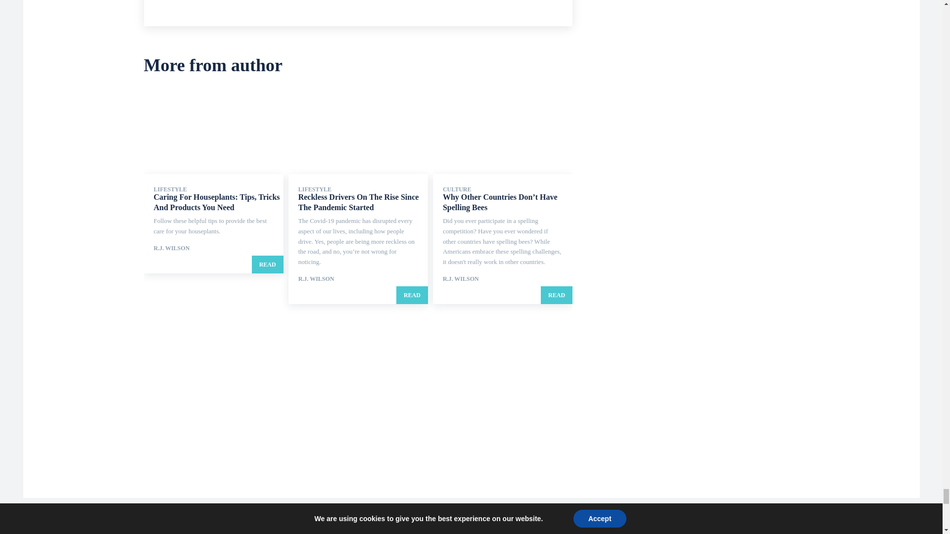 The width and height of the screenshot is (950, 534). What do you see at coordinates (282, 5) in the screenshot?
I see `R.J. Wilson` at bounding box center [282, 5].